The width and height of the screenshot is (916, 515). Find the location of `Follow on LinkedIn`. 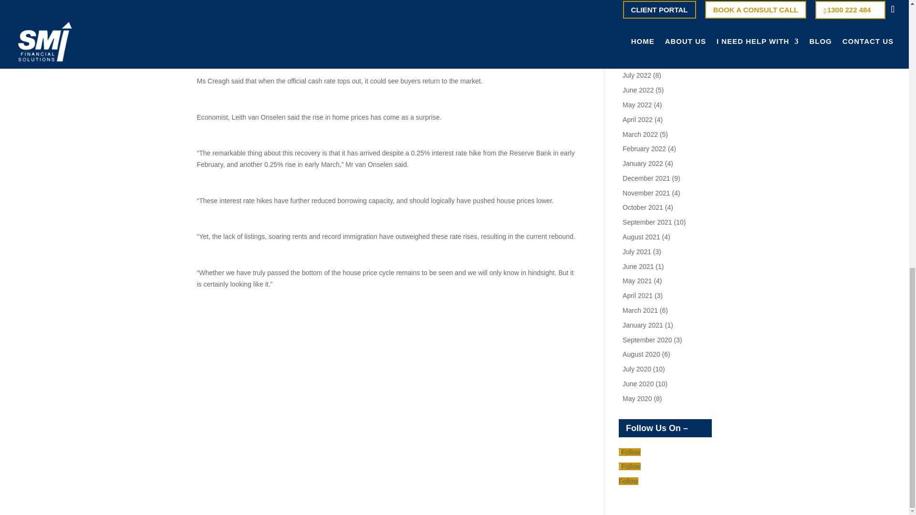

Follow on LinkedIn is located at coordinates (628, 481).